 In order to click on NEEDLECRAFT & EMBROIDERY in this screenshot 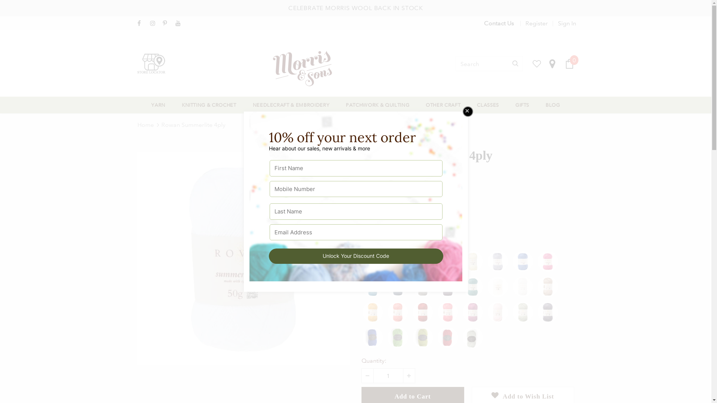, I will do `click(291, 105)`.